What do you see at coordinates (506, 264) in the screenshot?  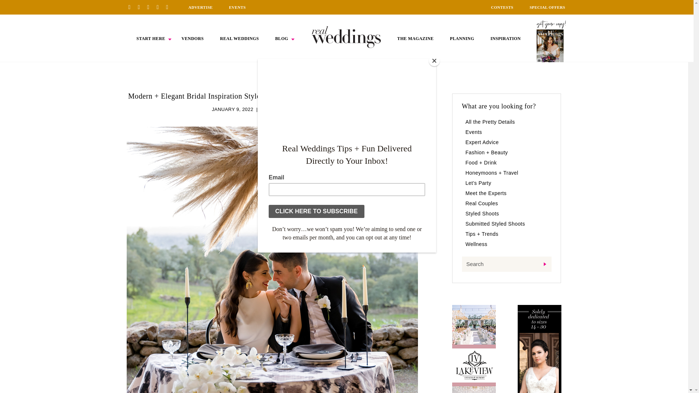 I see `Search` at bounding box center [506, 264].